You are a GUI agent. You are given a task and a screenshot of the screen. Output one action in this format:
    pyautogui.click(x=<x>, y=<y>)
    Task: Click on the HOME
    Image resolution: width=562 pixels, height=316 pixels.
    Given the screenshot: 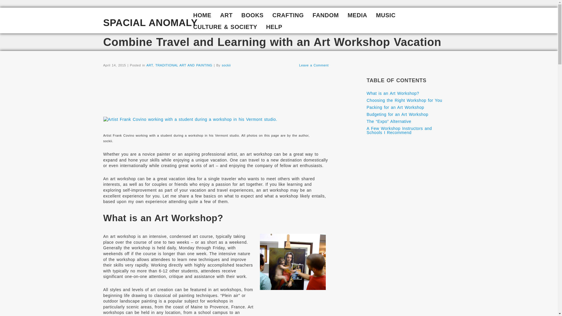 What is the action you would take?
    pyautogui.click(x=202, y=16)
    